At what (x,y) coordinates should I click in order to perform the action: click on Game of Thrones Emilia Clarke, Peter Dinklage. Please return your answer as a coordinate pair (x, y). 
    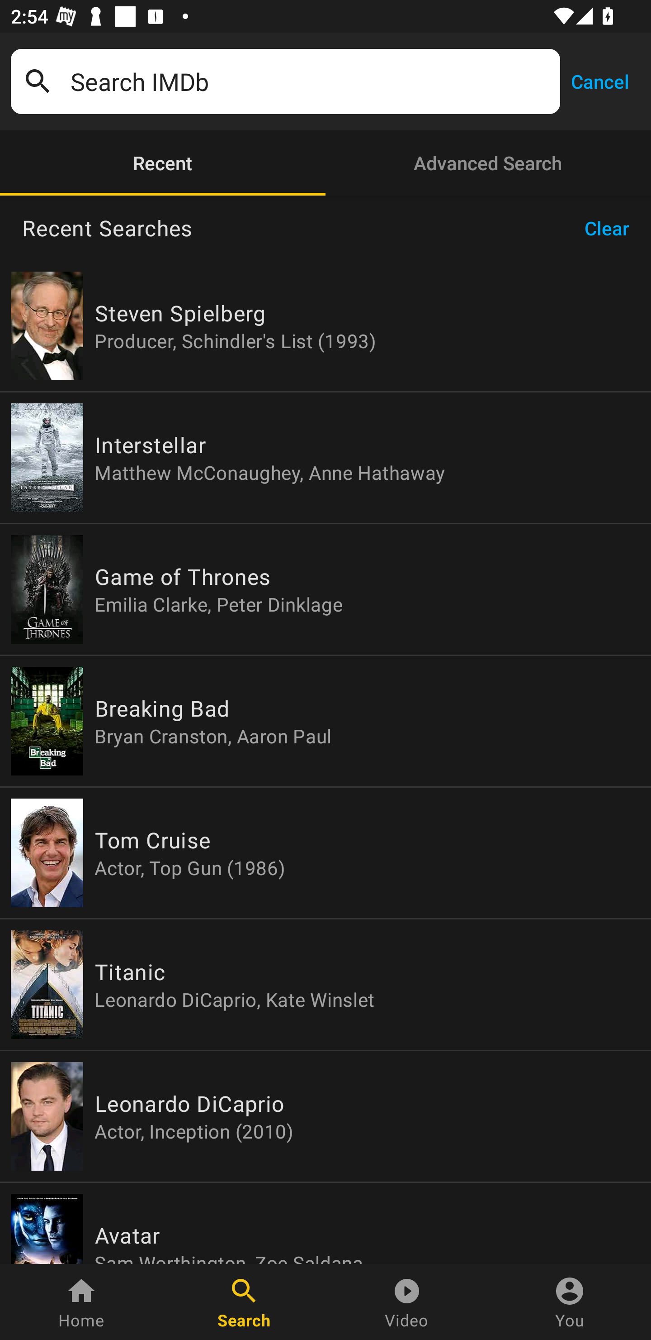
    Looking at the image, I should click on (325, 589).